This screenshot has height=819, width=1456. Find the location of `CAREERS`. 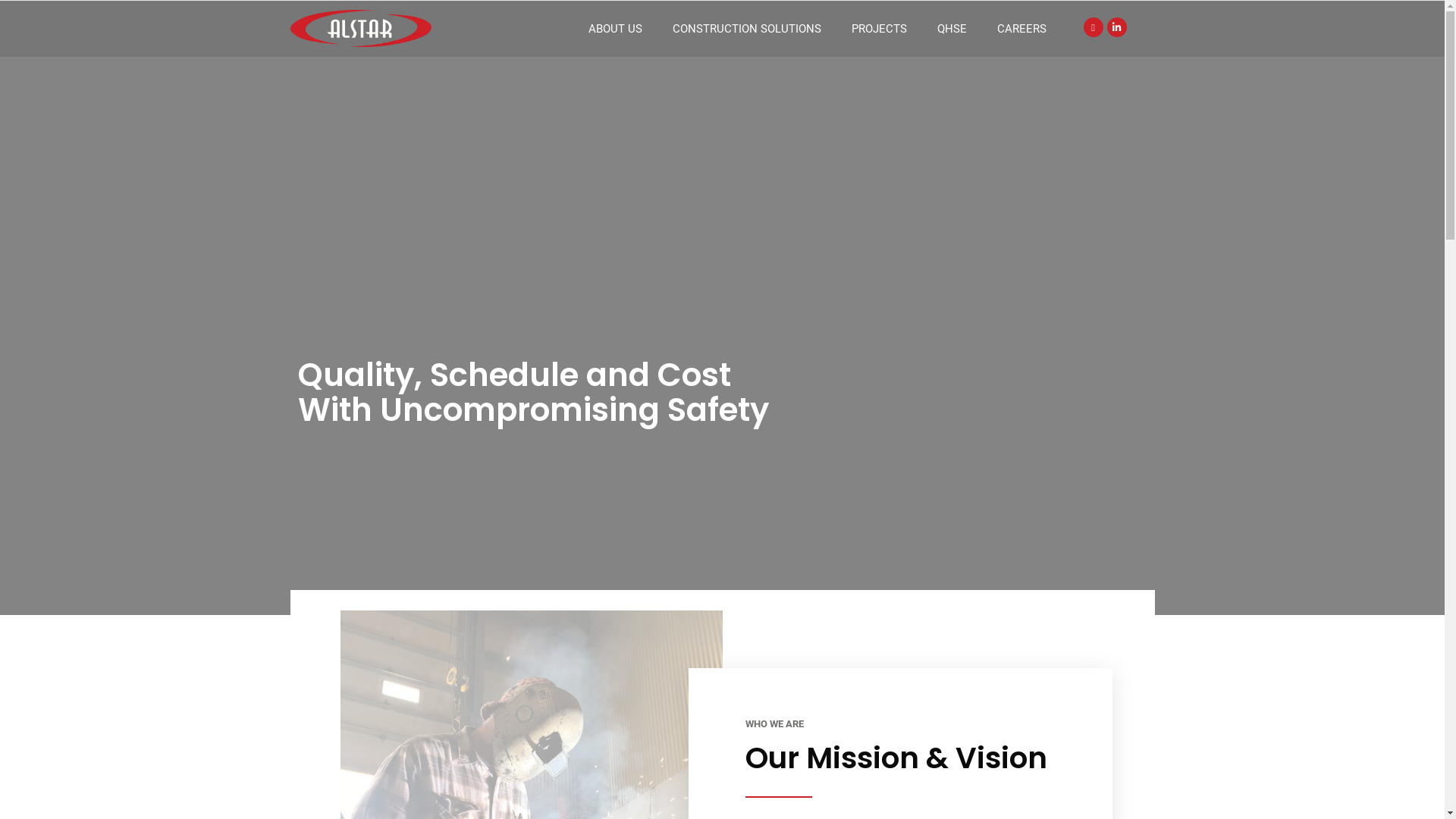

CAREERS is located at coordinates (1022, 29).